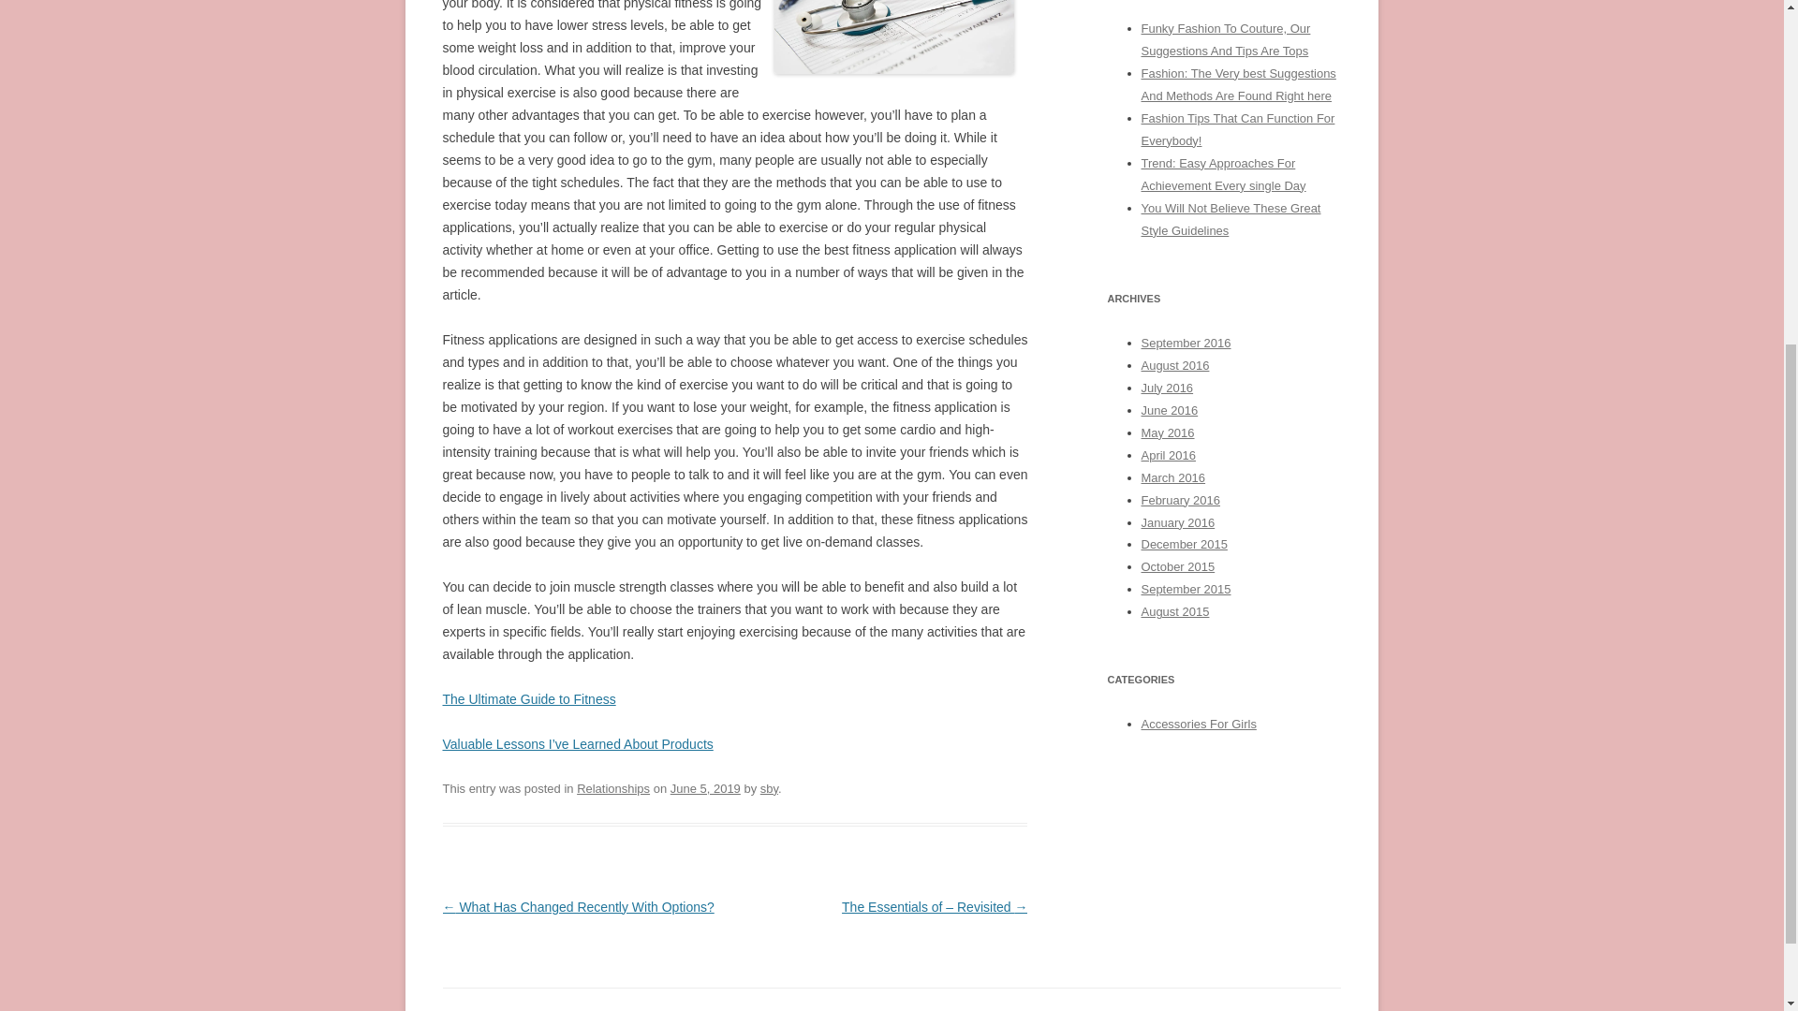 This screenshot has width=1798, height=1011. Describe the element at coordinates (1183, 543) in the screenshot. I see `December 2015` at that location.